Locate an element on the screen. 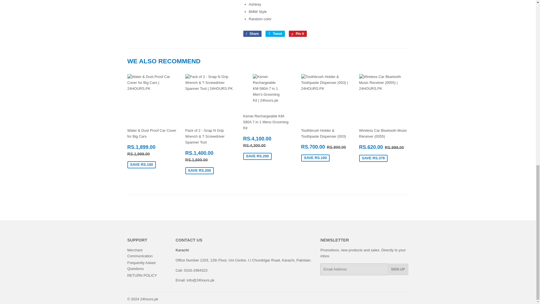 The width and height of the screenshot is (540, 304). Tweet on Twitter is located at coordinates (275, 34).